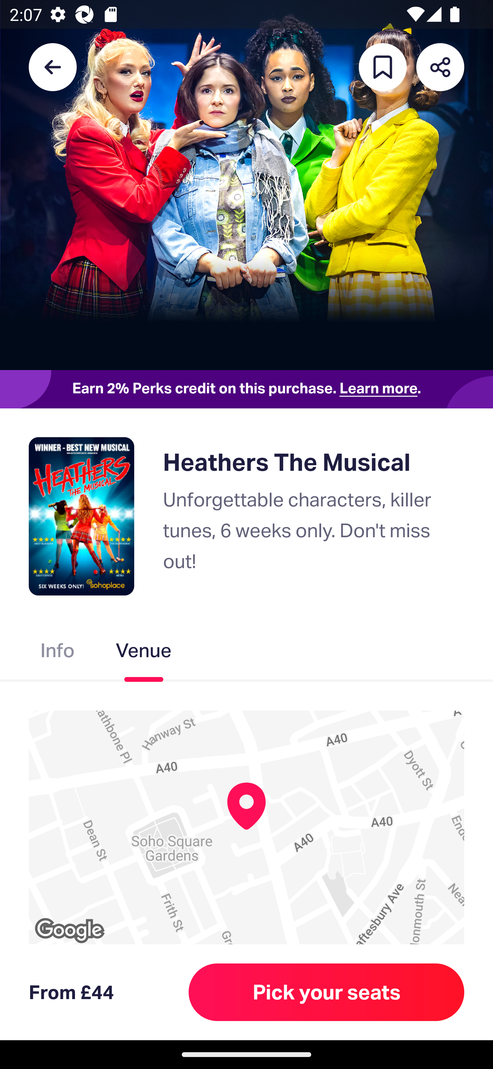 The height and width of the screenshot is (1069, 493). Describe the element at coordinates (246, 831) in the screenshot. I see `Google Map Soho Place. ` at that location.